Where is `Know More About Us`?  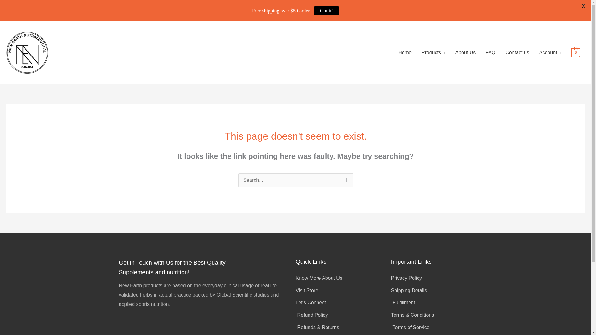 Know More About Us is located at coordinates (343, 278).